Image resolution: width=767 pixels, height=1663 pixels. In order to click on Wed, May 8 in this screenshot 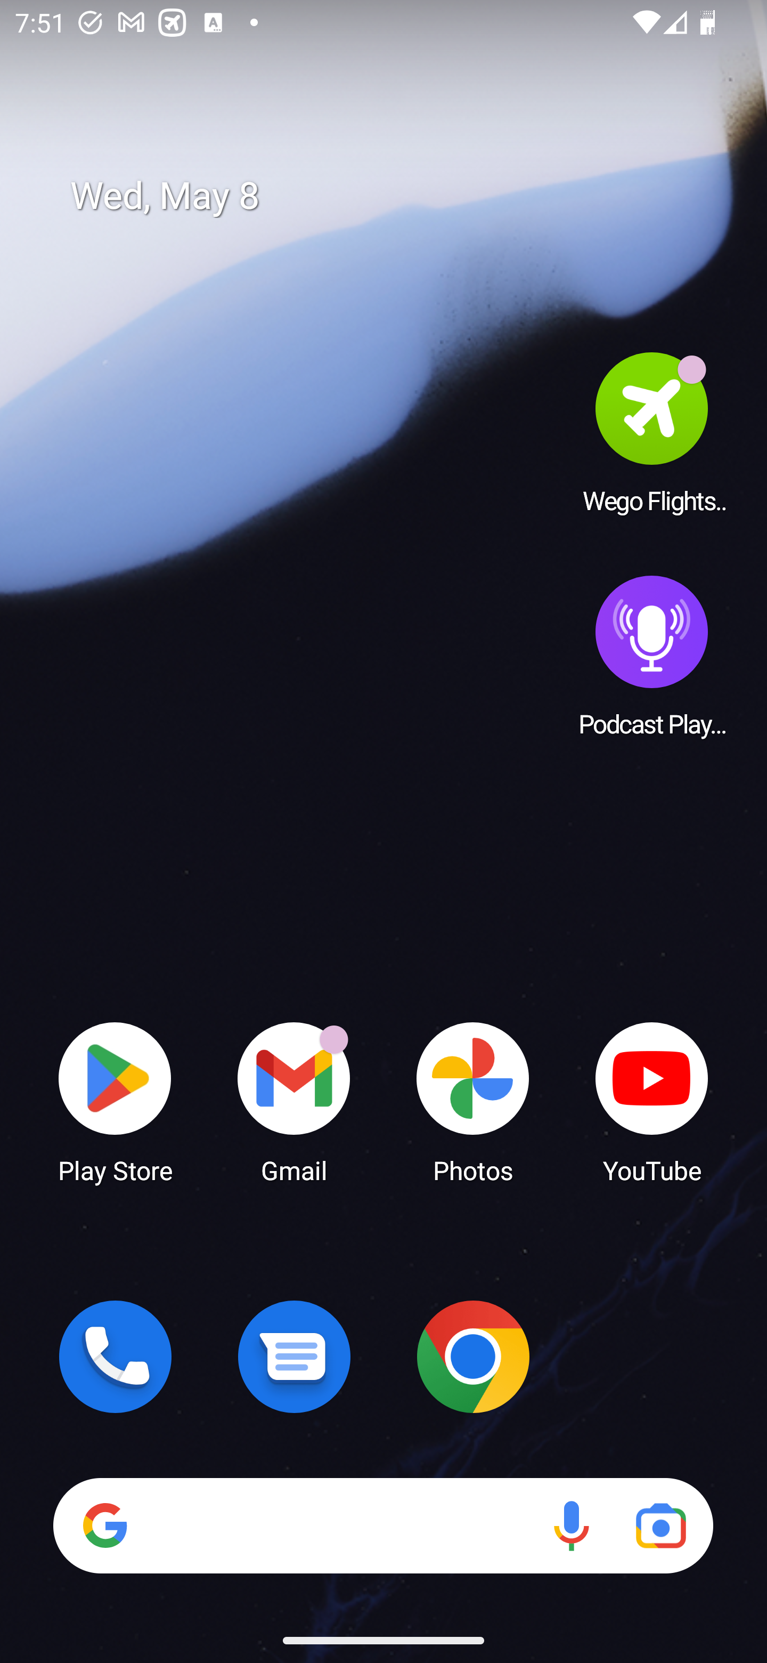, I will do `click(398, 196)`.